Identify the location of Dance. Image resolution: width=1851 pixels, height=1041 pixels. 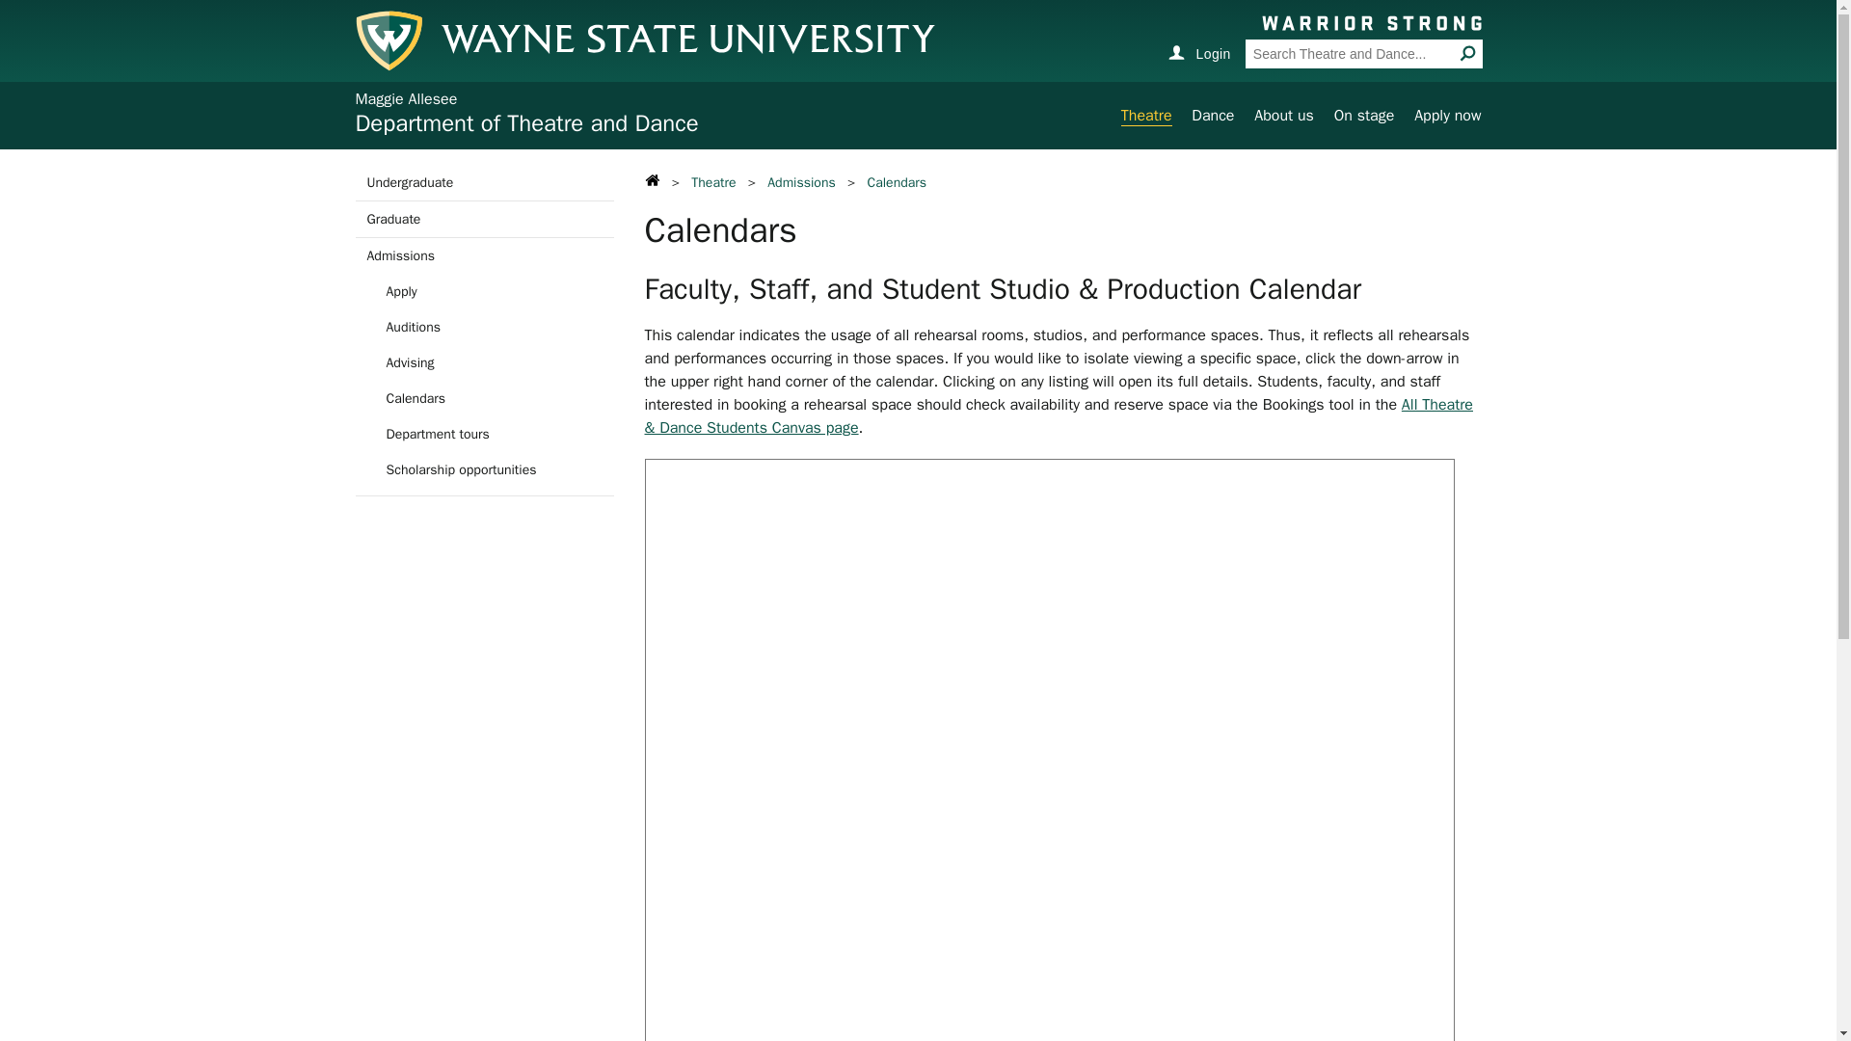
(1213, 116).